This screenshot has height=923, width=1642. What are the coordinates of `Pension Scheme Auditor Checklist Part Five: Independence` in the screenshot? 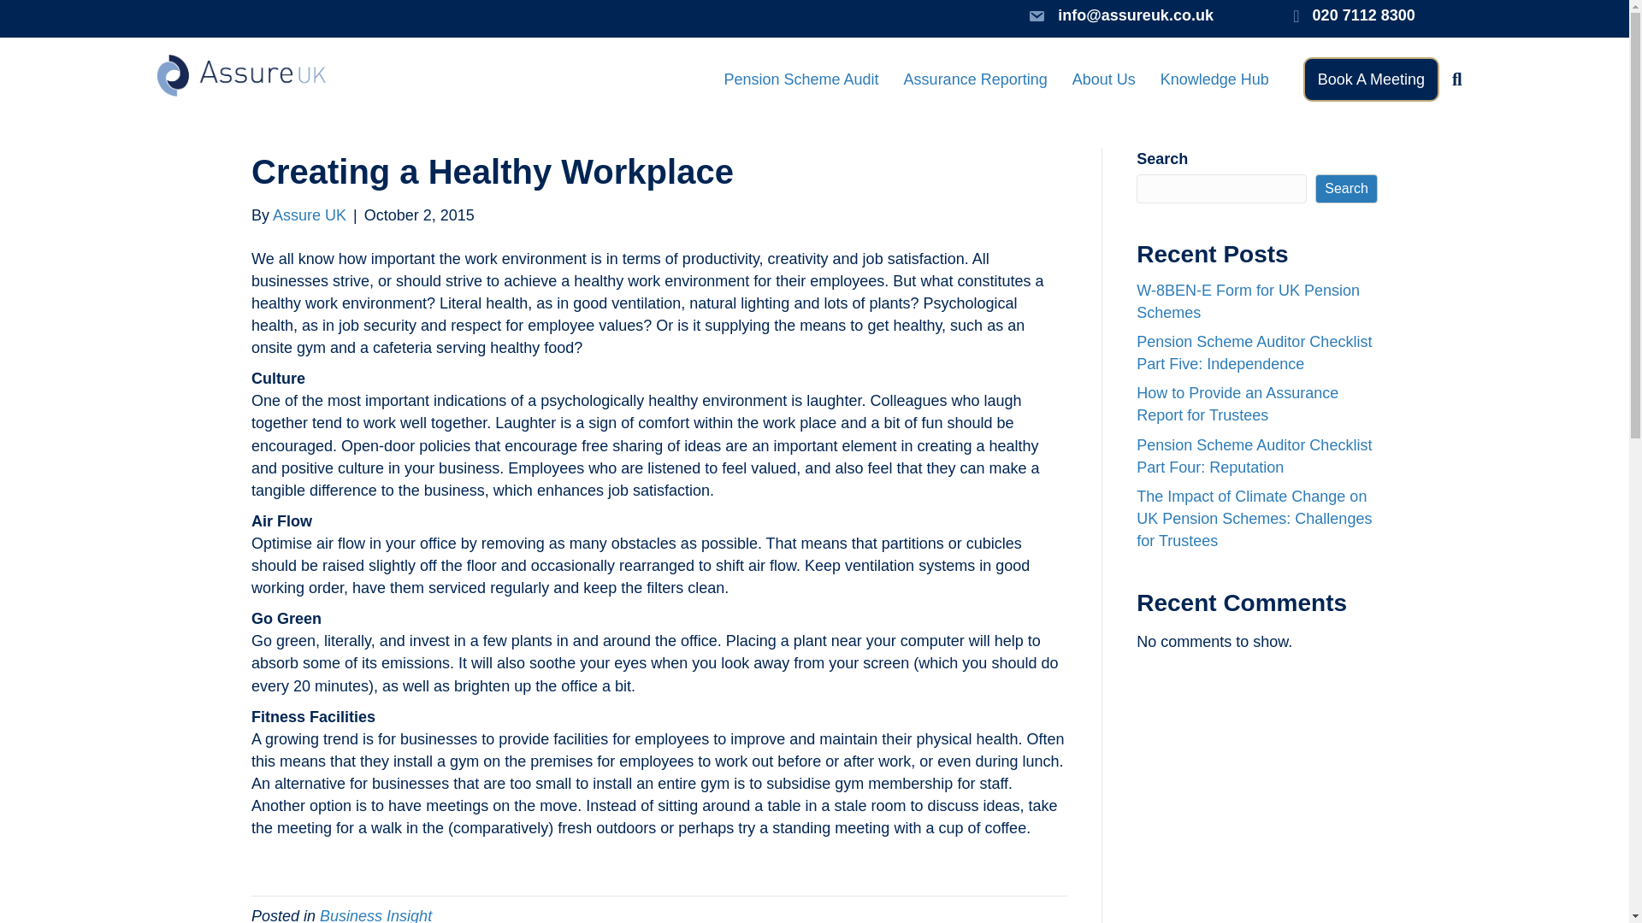 It's located at (1254, 352).